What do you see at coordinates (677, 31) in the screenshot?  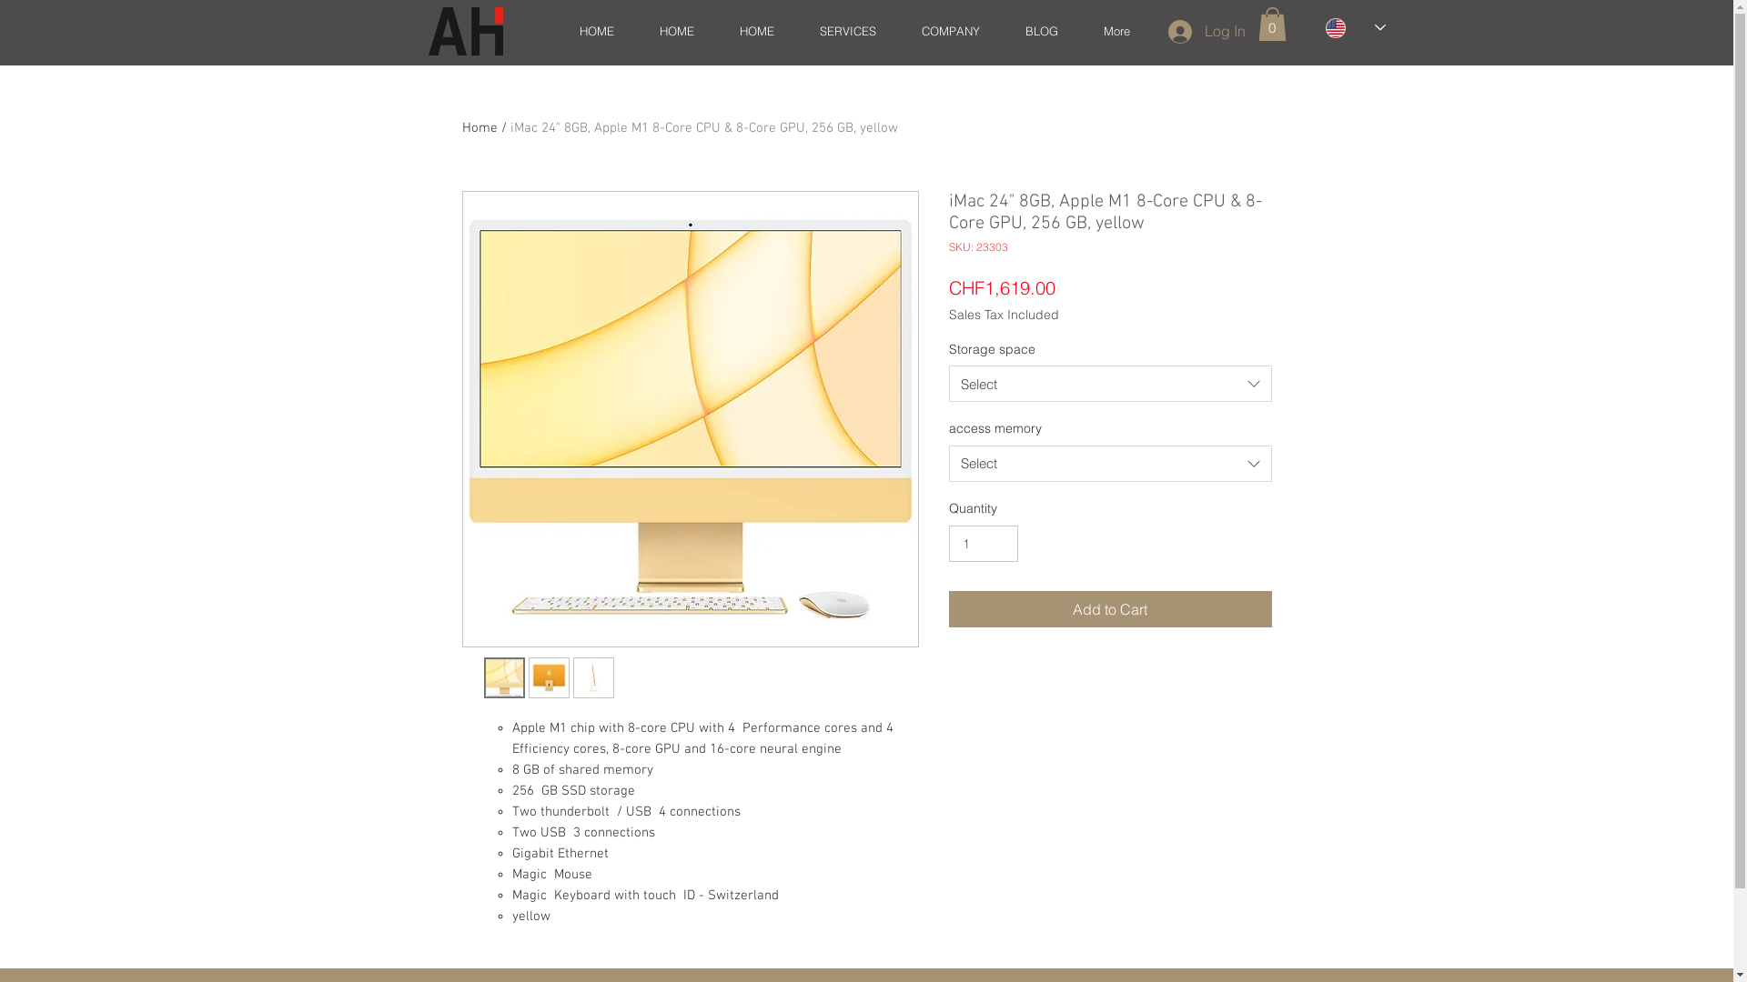 I see `HOME` at bounding box center [677, 31].